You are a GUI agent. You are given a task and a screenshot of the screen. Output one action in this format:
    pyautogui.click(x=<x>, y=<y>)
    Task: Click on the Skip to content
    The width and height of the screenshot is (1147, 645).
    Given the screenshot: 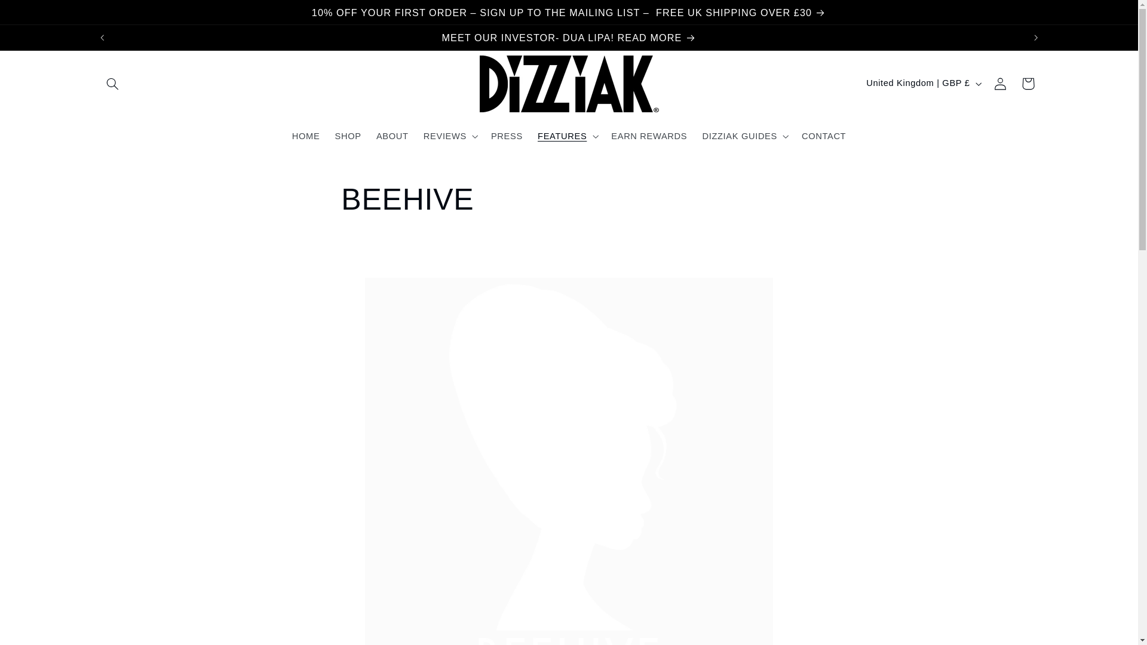 What is the action you would take?
    pyautogui.click(x=38, y=14)
    